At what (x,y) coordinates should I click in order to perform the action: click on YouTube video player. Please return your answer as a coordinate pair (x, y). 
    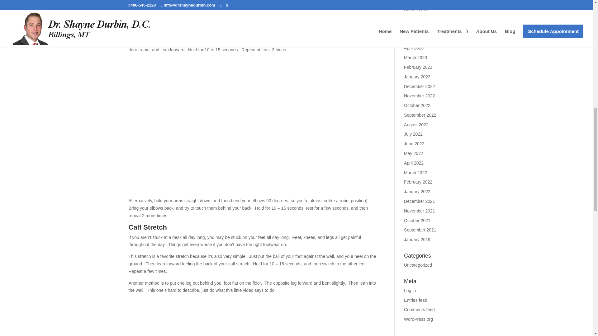
    Looking at the image, I should click on (252, 317).